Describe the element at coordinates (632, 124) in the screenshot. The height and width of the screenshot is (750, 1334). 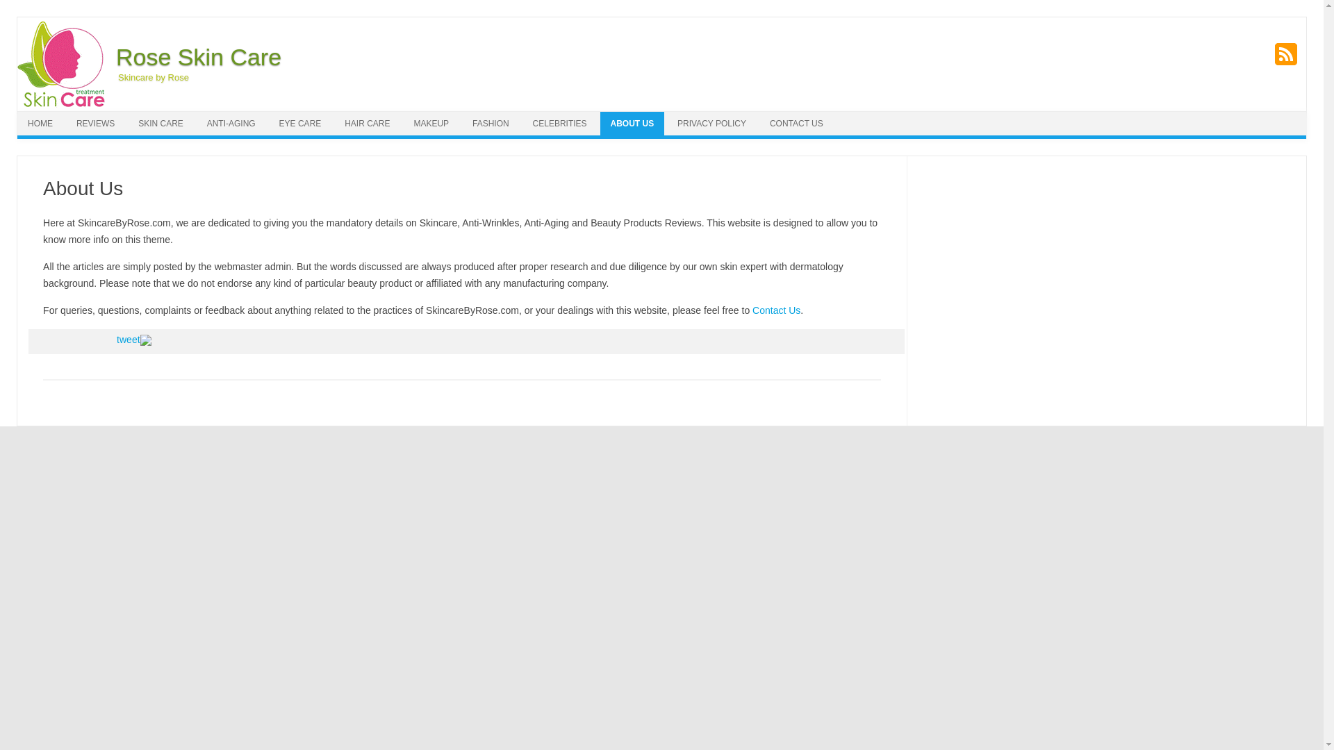
I see `ABOUT US` at that location.